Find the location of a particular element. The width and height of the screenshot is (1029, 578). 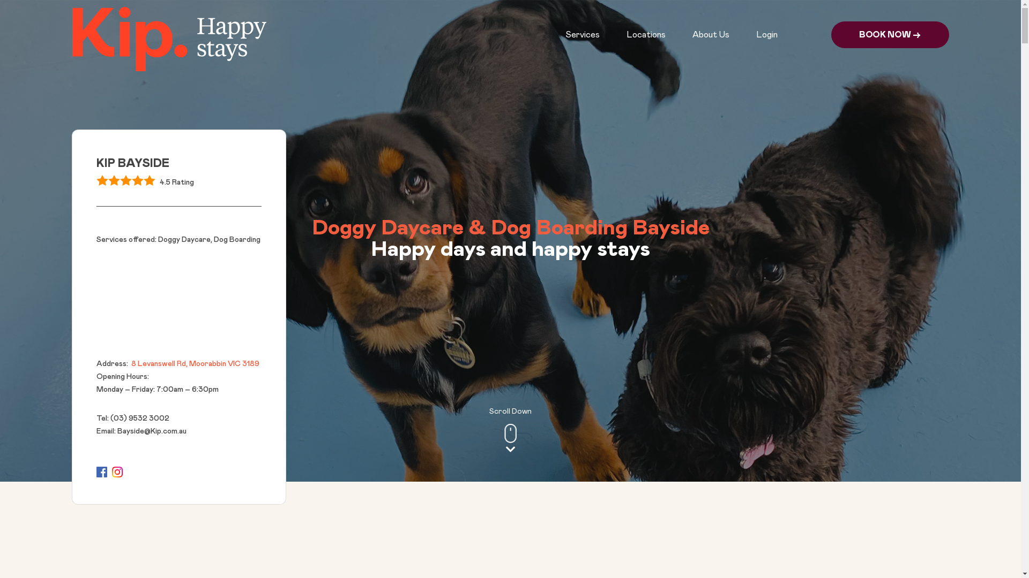

Locations is located at coordinates (645, 35).